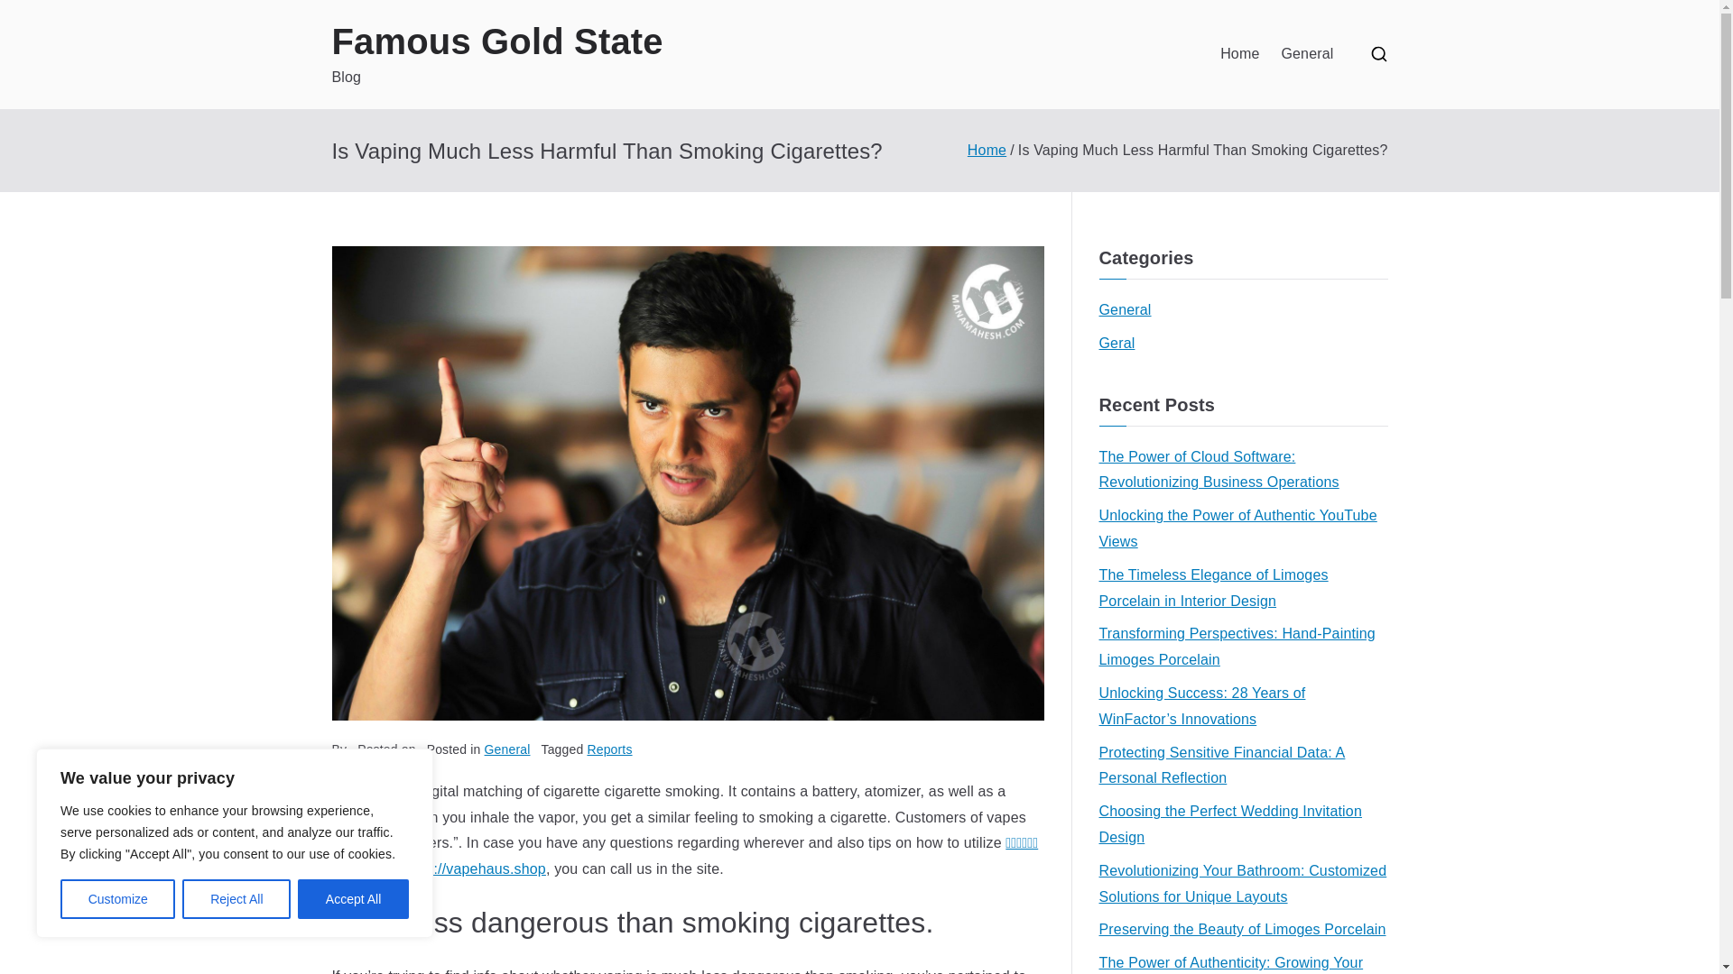 This screenshot has width=1733, height=974. What do you see at coordinates (117, 899) in the screenshot?
I see `Customize` at bounding box center [117, 899].